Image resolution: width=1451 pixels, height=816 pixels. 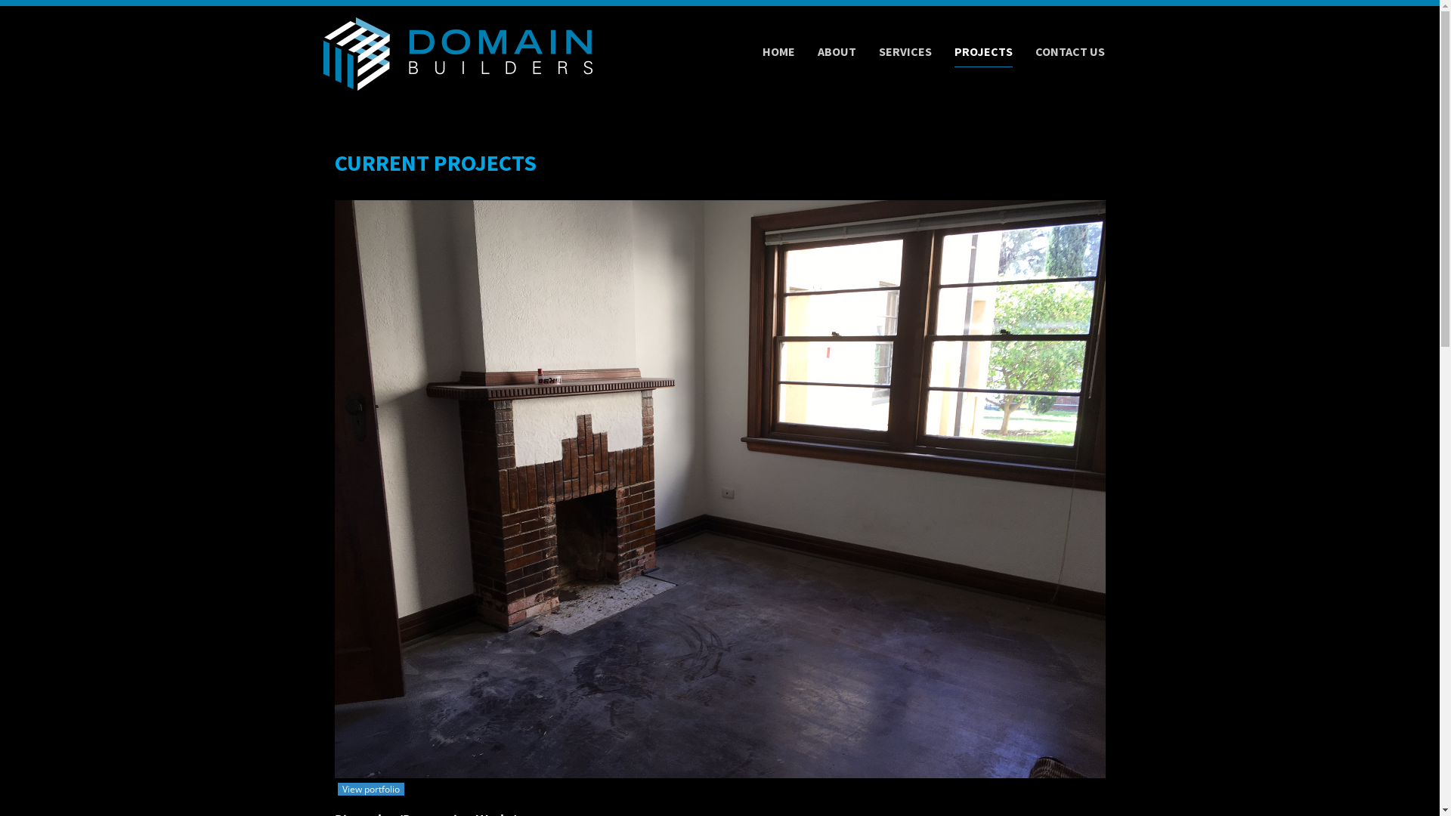 I want to click on PROJECTS, so click(x=984, y=51).